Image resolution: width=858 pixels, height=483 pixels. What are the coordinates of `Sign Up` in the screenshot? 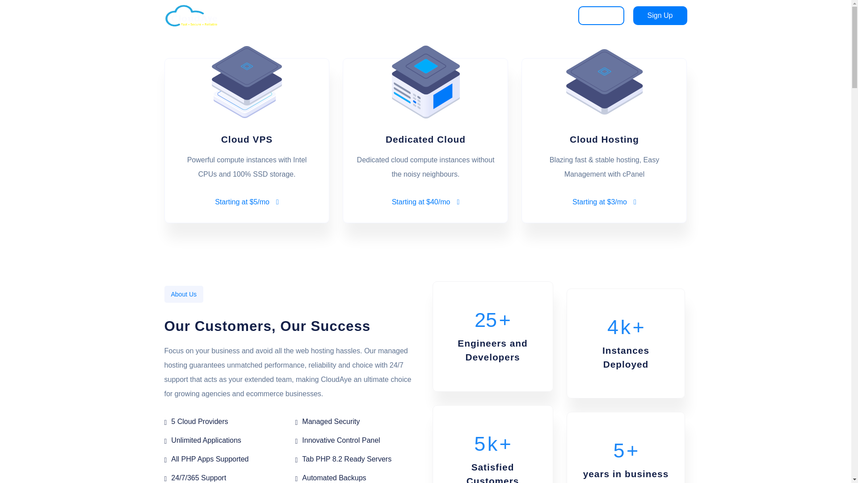 It's located at (660, 16).